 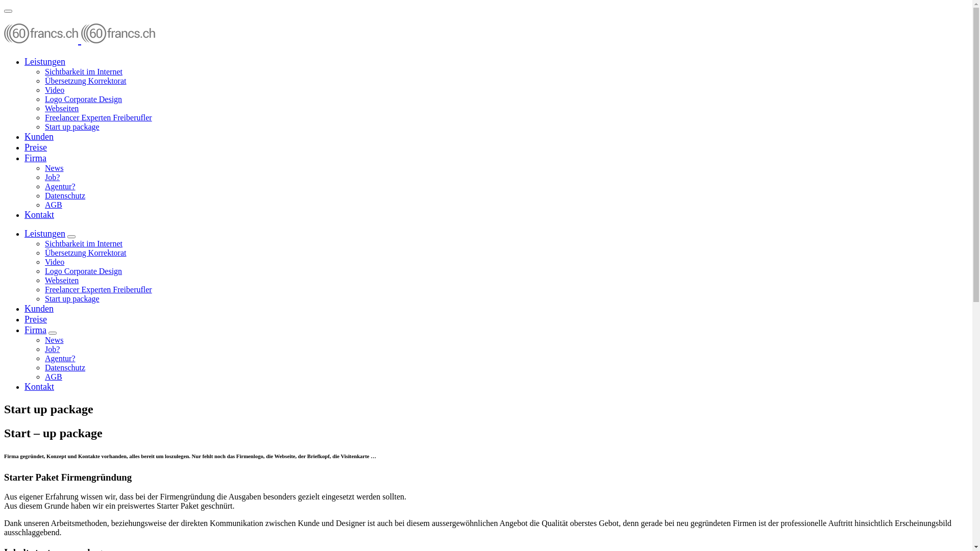 I want to click on Leistungen, so click(x=45, y=234).